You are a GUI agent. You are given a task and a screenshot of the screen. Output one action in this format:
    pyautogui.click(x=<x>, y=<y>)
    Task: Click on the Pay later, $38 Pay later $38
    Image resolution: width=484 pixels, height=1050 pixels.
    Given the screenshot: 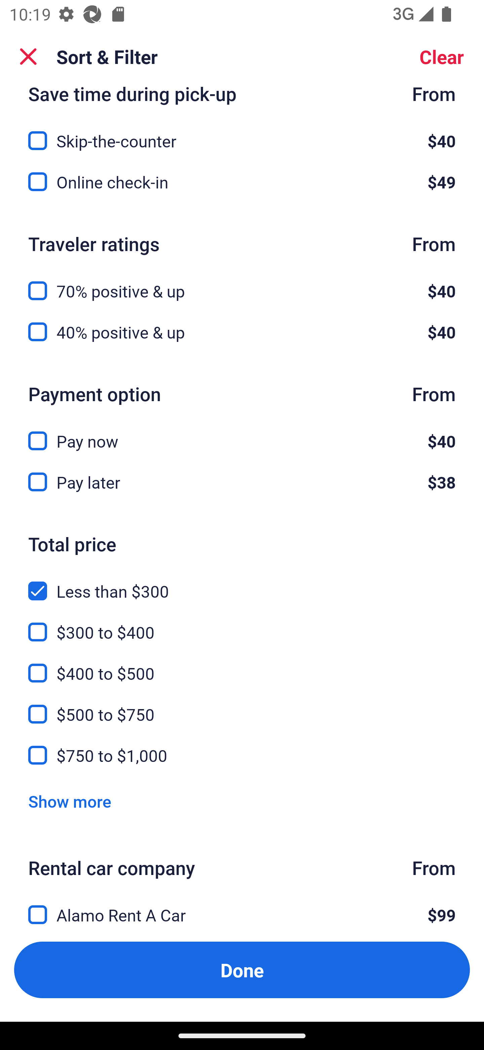 What is the action you would take?
    pyautogui.click(x=242, y=482)
    